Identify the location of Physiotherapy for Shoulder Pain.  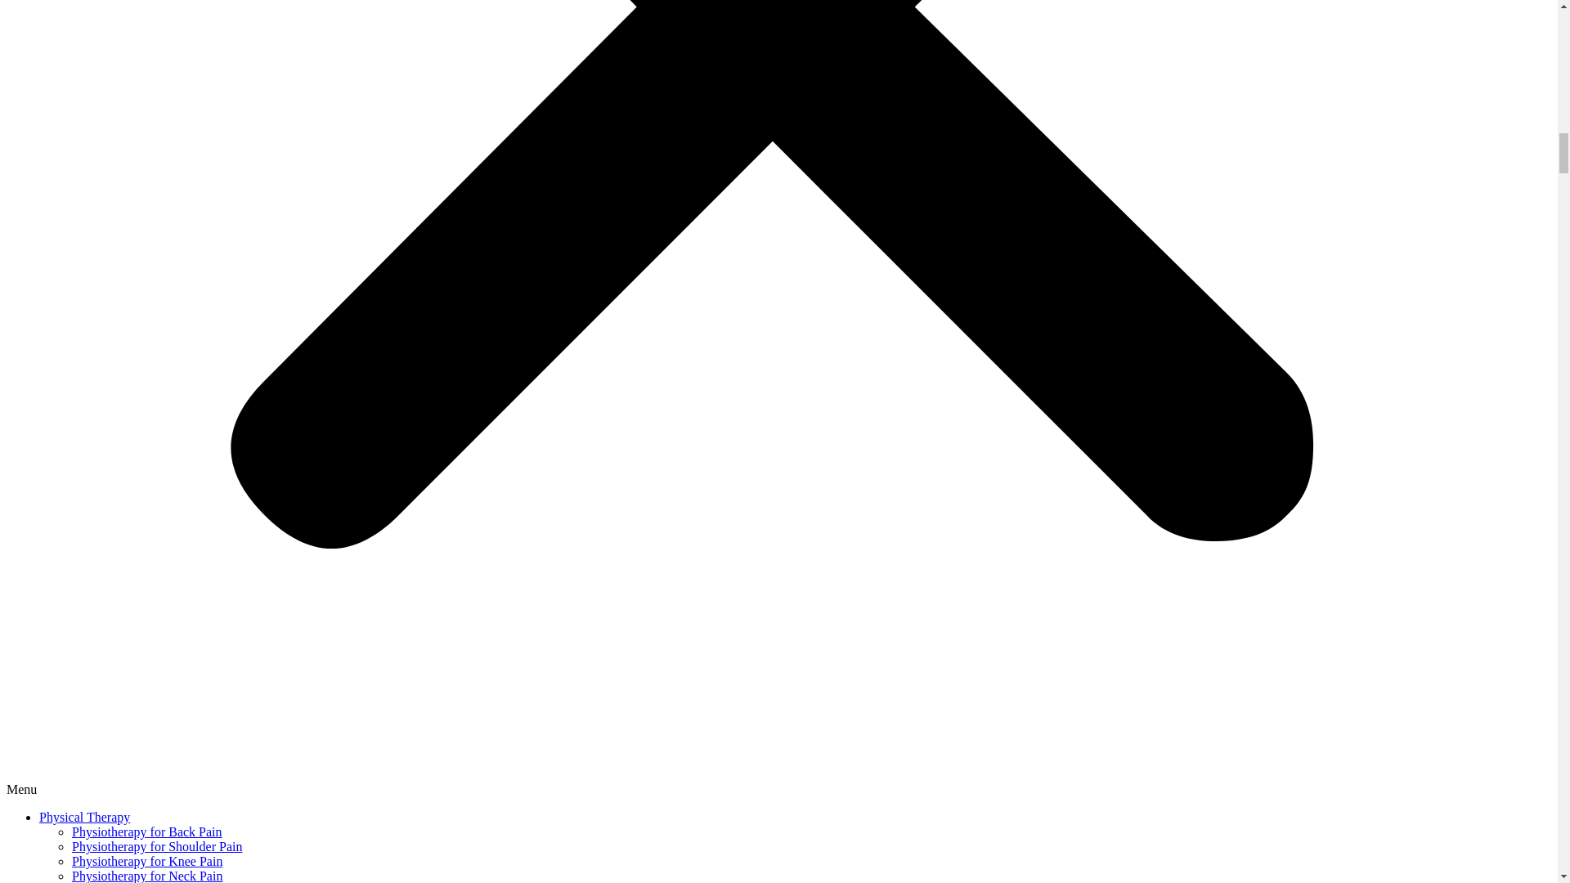
(157, 847).